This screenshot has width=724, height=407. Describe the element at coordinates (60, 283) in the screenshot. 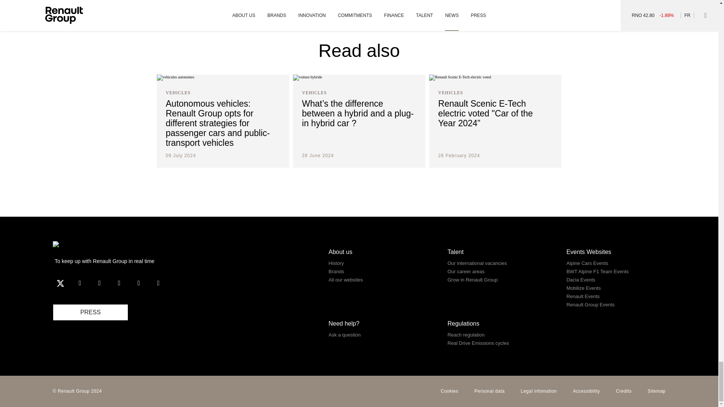

I see `Twitter` at that location.